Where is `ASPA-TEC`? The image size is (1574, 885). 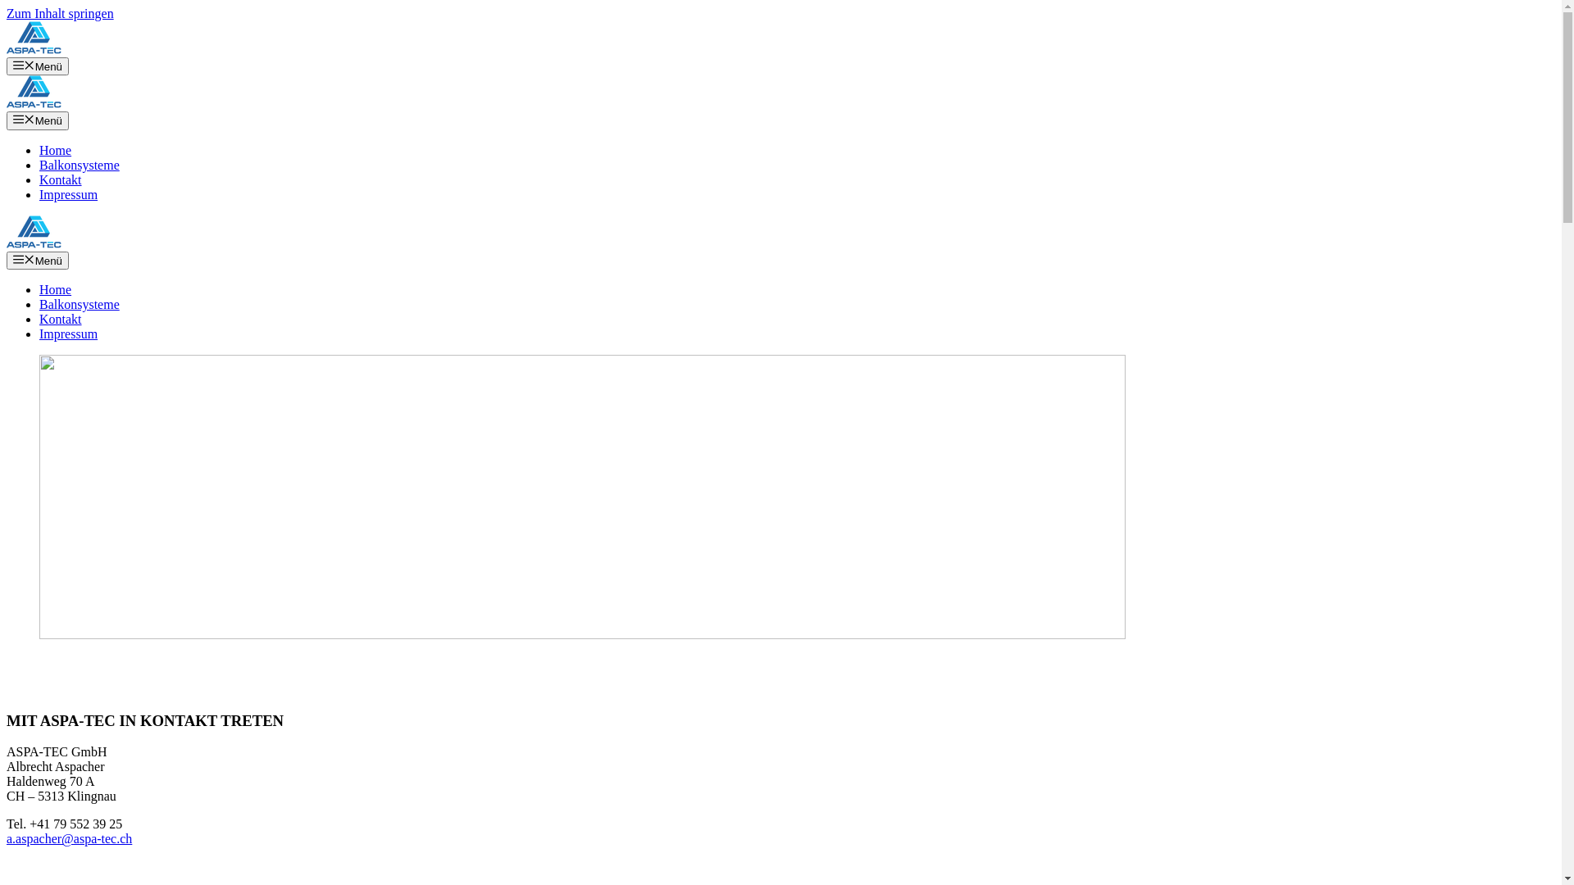
ASPA-TEC is located at coordinates (34, 244).